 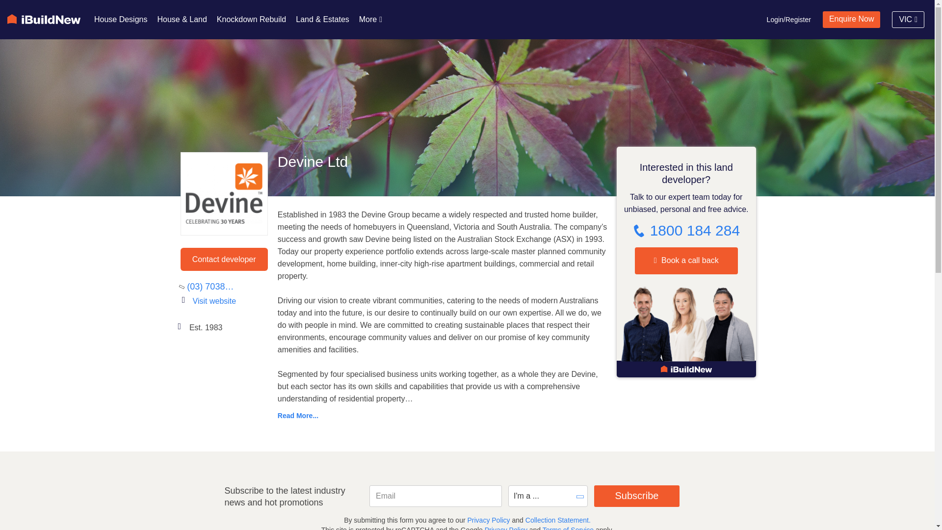 What do you see at coordinates (568, 528) in the screenshot?
I see `Terms of Service` at bounding box center [568, 528].